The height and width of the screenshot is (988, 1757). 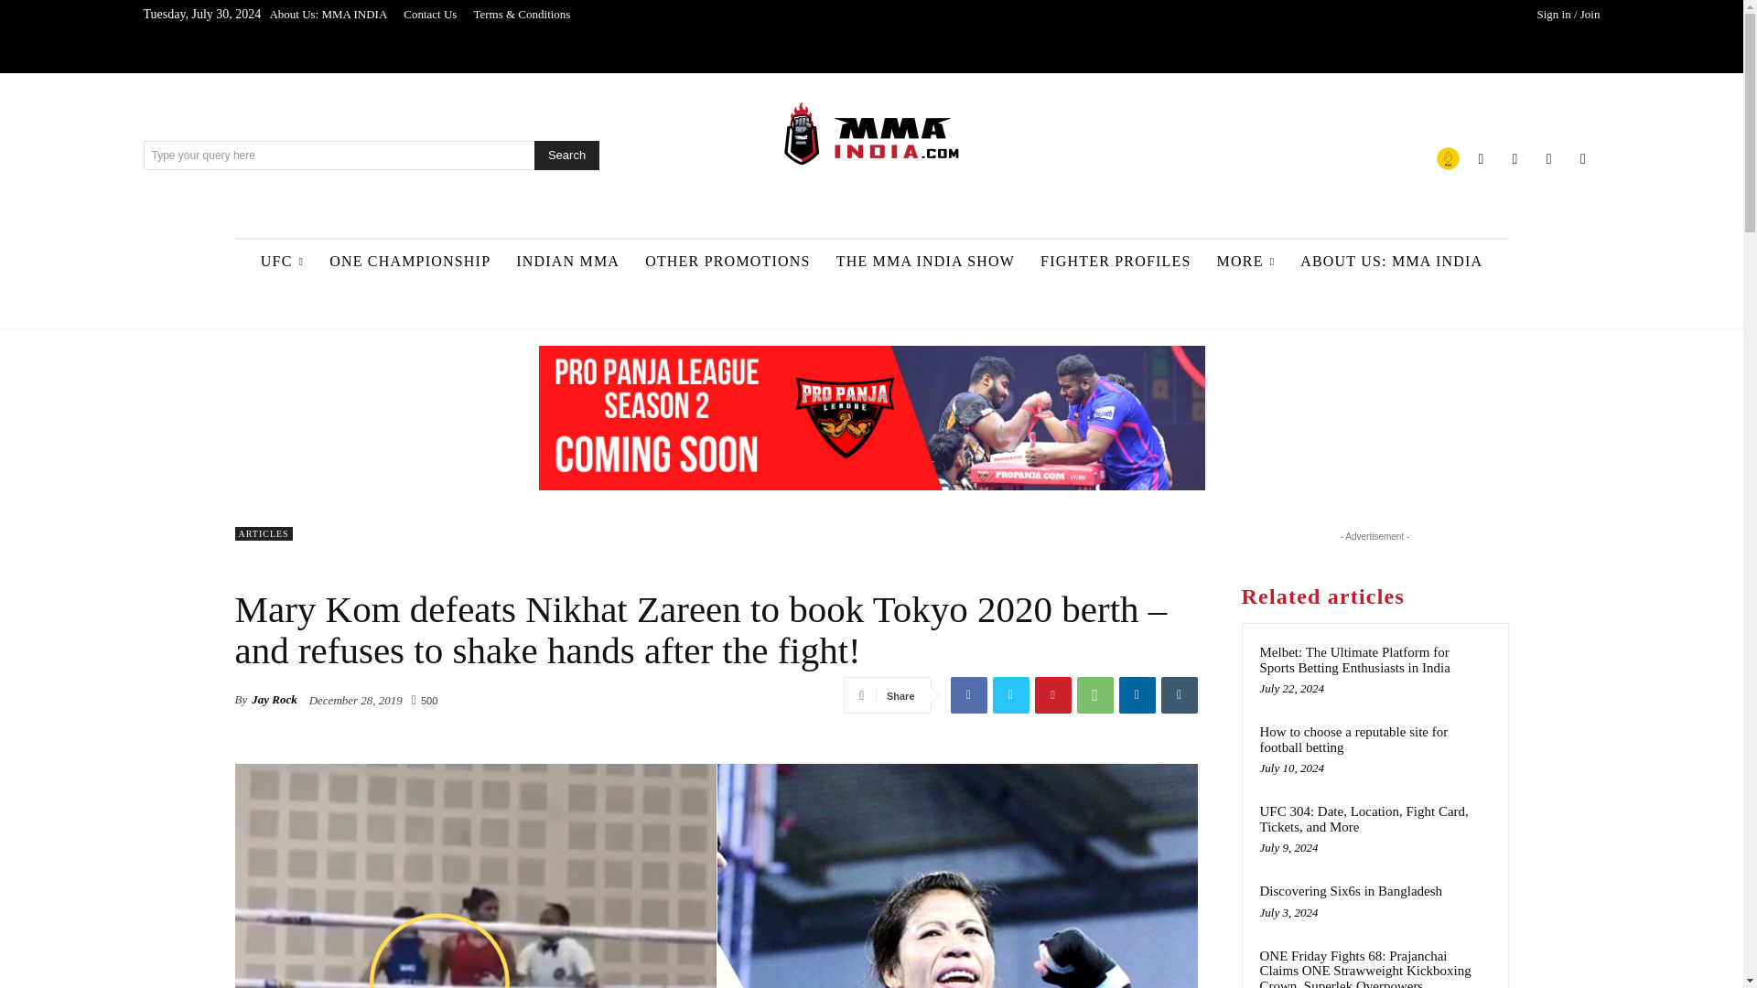 I want to click on UFC, so click(x=282, y=262).